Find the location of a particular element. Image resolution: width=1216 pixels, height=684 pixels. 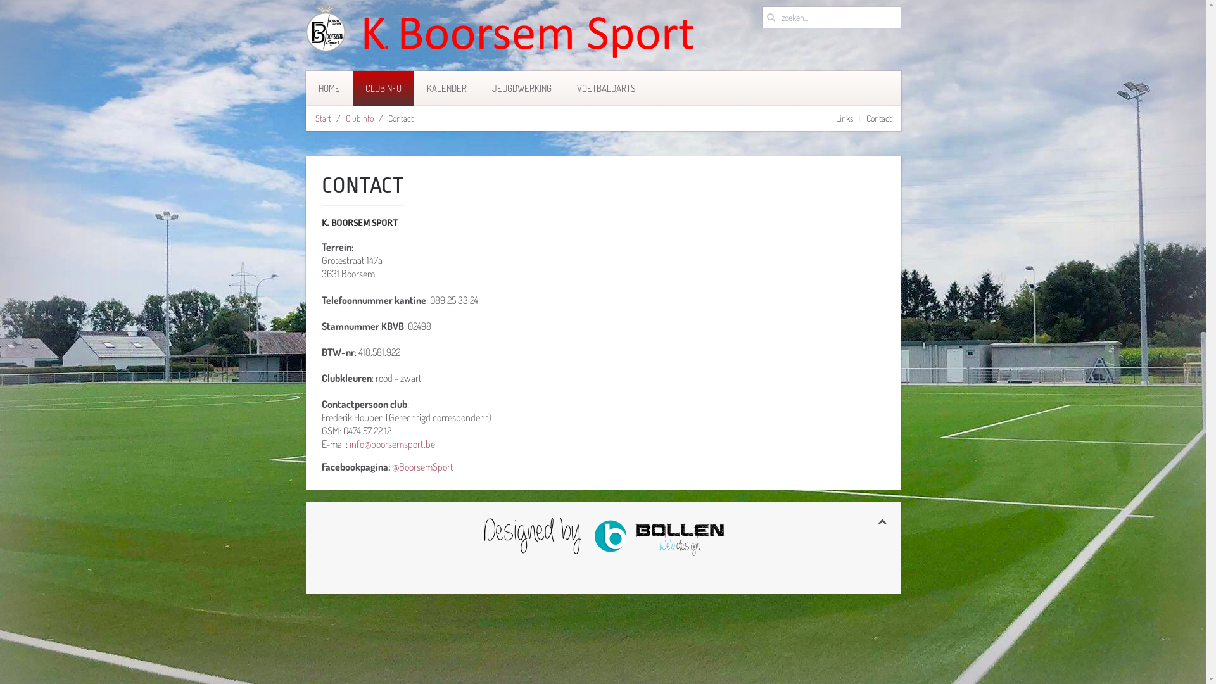

Clubinfo is located at coordinates (360, 118).